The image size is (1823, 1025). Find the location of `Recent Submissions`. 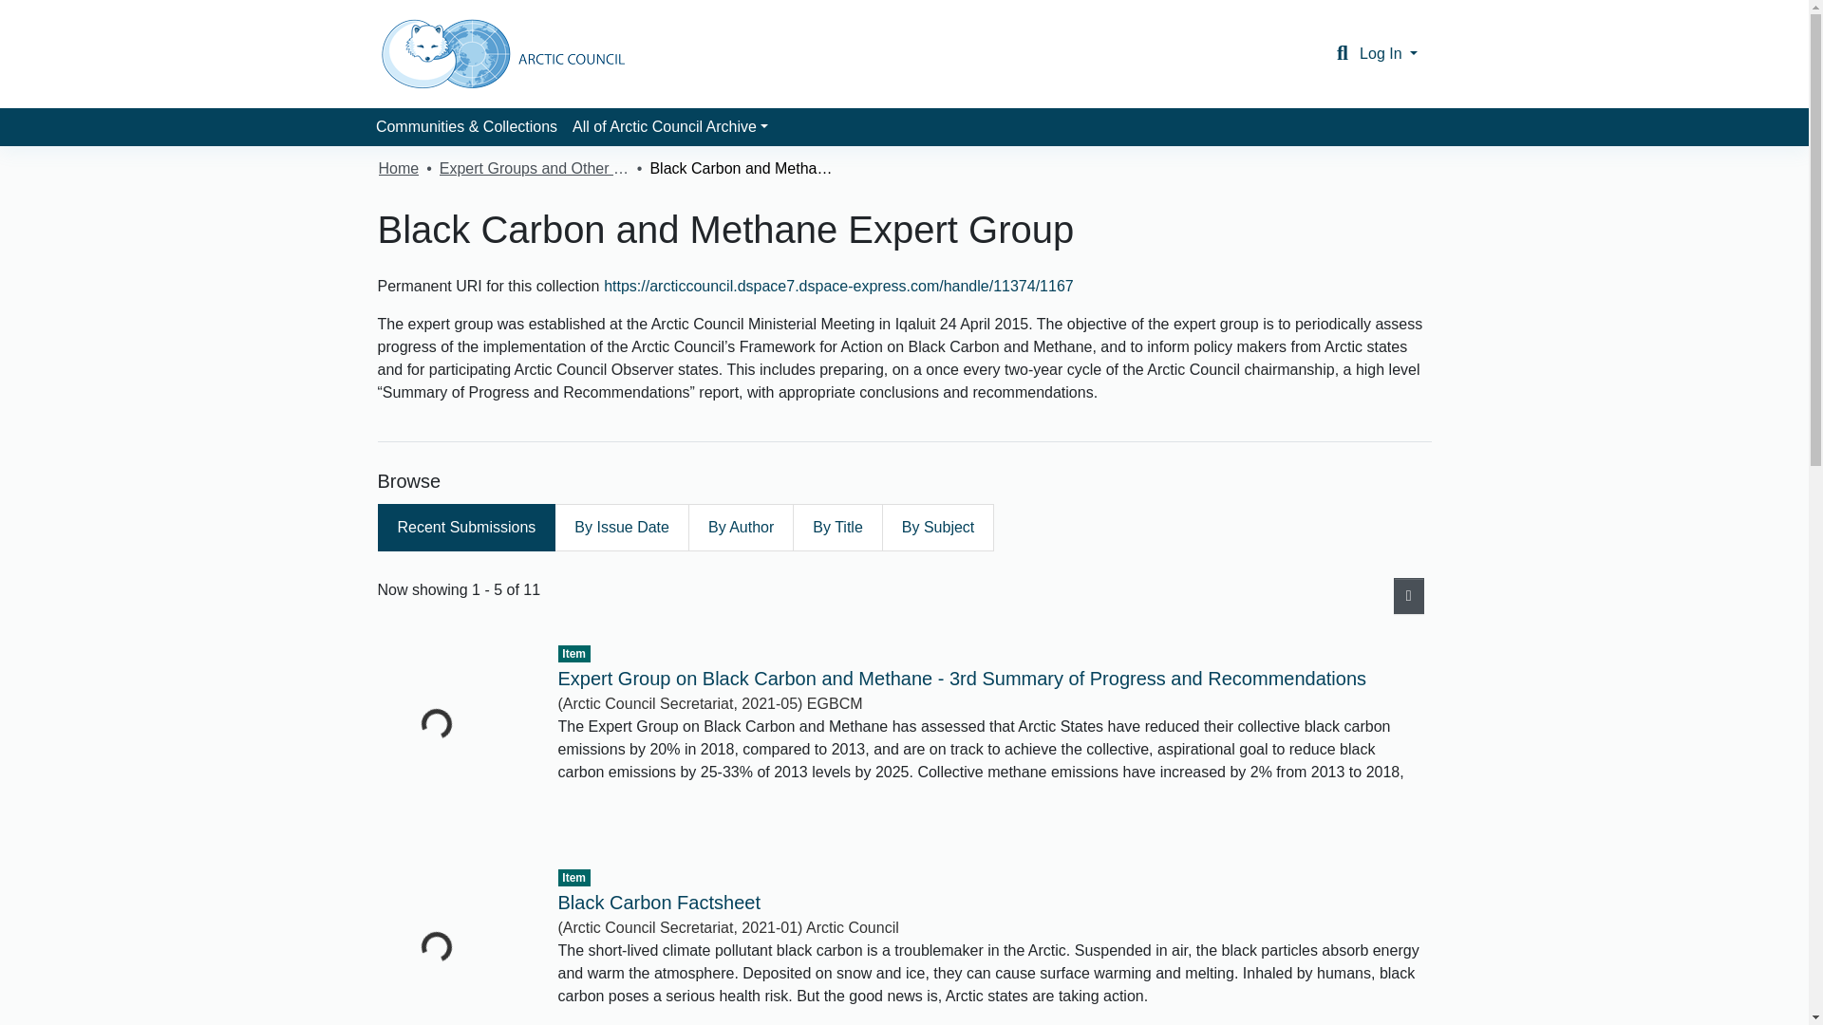

Recent Submissions is located at coordinates (466, 528).